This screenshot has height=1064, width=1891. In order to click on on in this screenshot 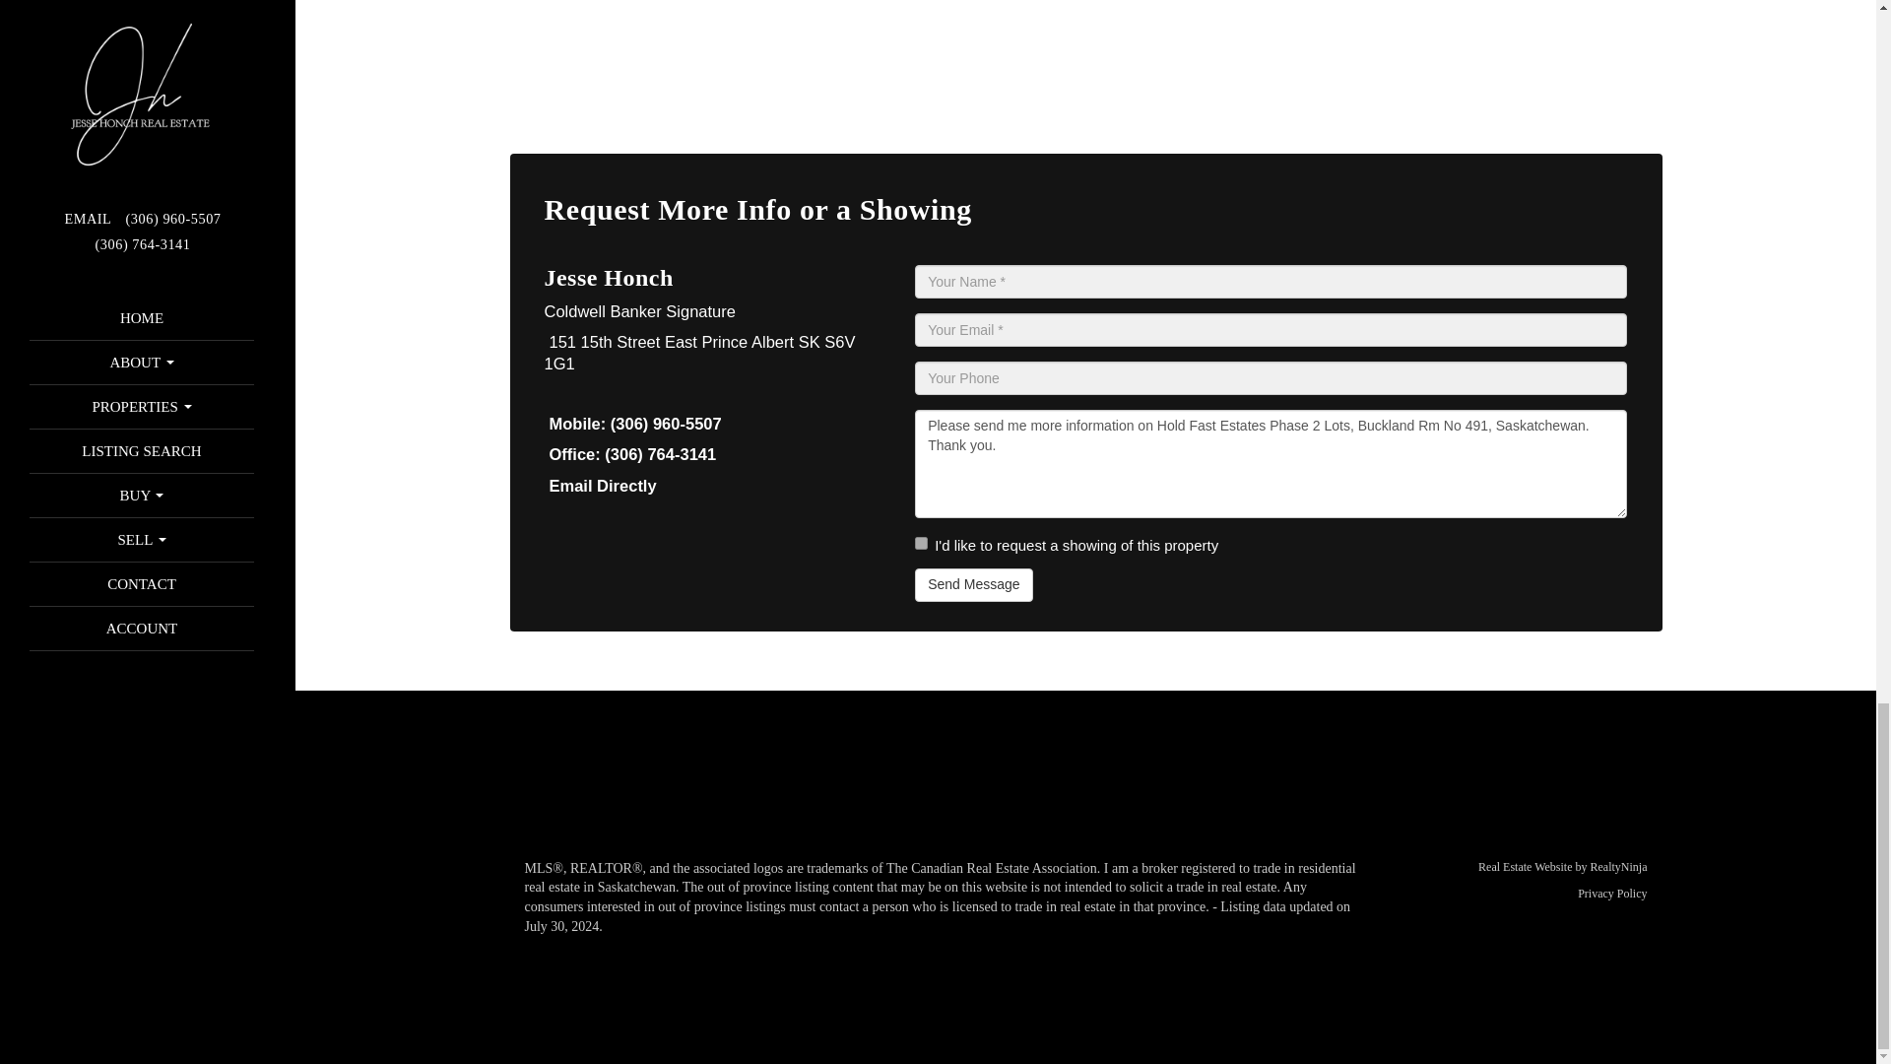, I will do `click(922, 544)`.